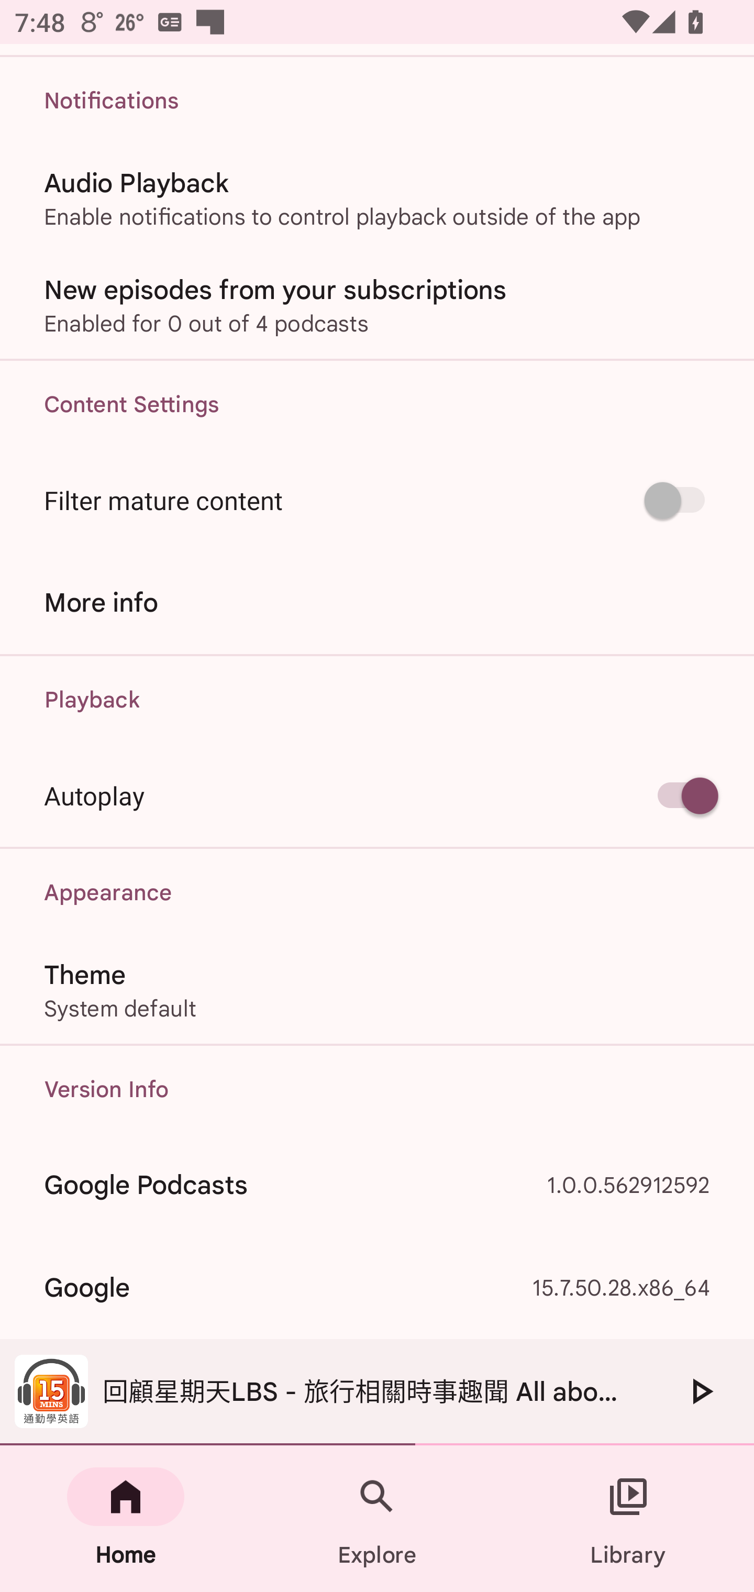  What do you see at coordinates (377, 1185) in the screenshot?
I see `Google Podcasts 1.0.0.562912592` at bounding box center [377, 1185].